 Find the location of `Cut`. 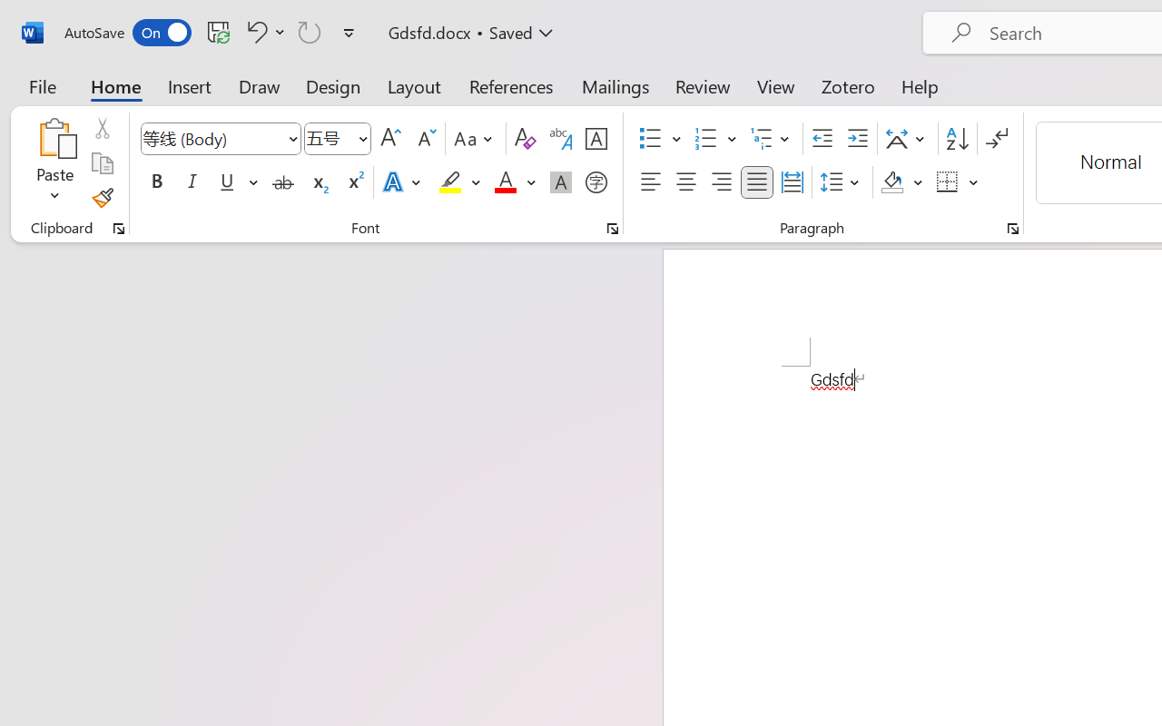

Cut is located at coordinates (102, 128).